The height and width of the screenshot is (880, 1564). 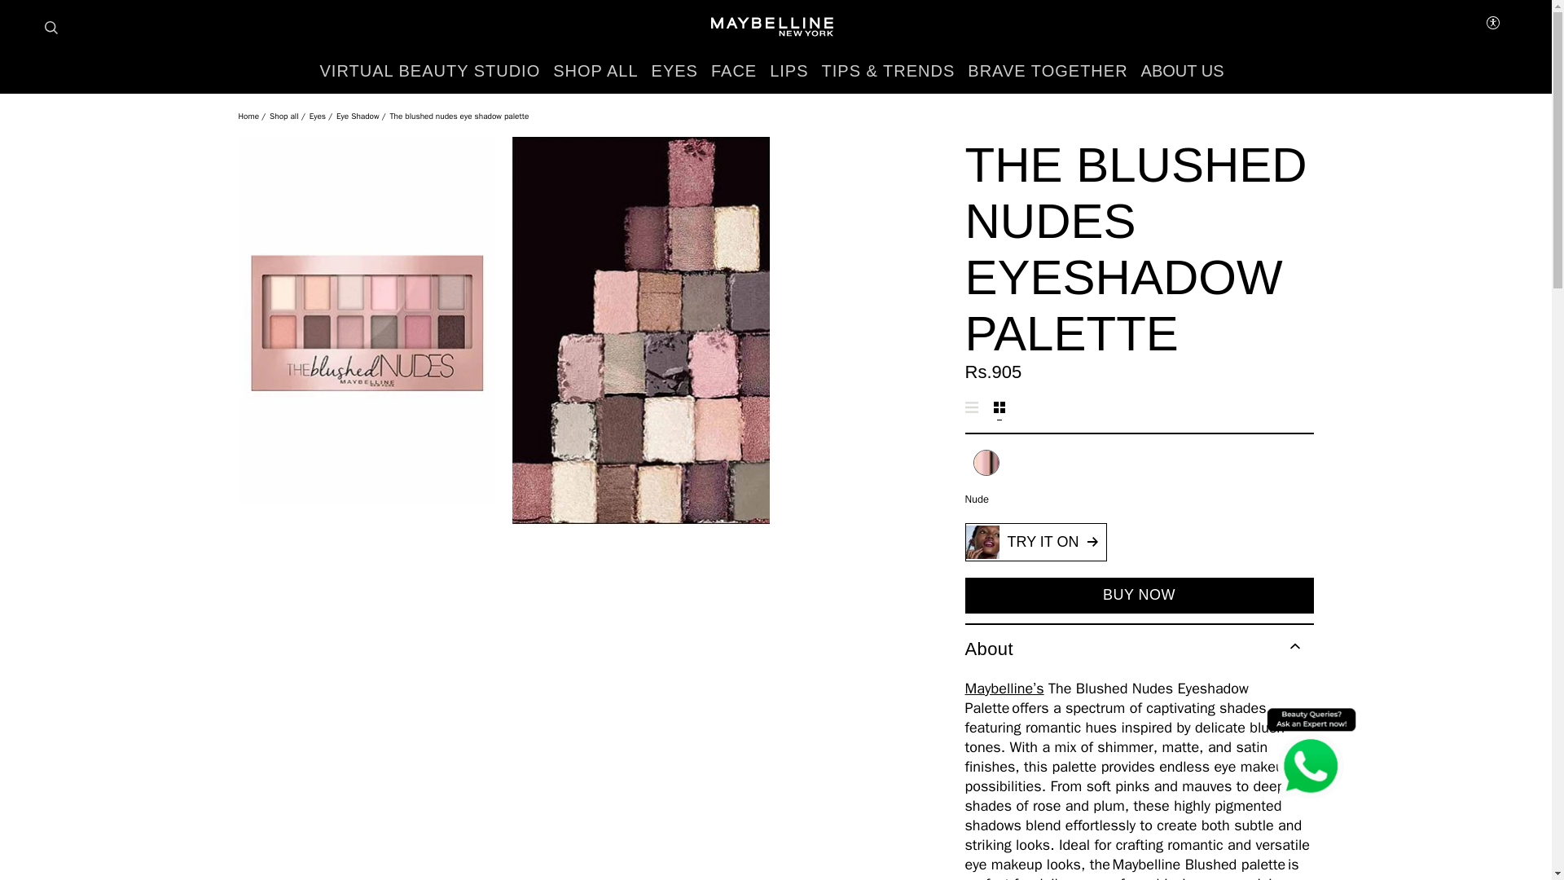 What do you see at coordinates (734, 71) in the screenshot?
I see `FACE` at bounding box center [734, 71].